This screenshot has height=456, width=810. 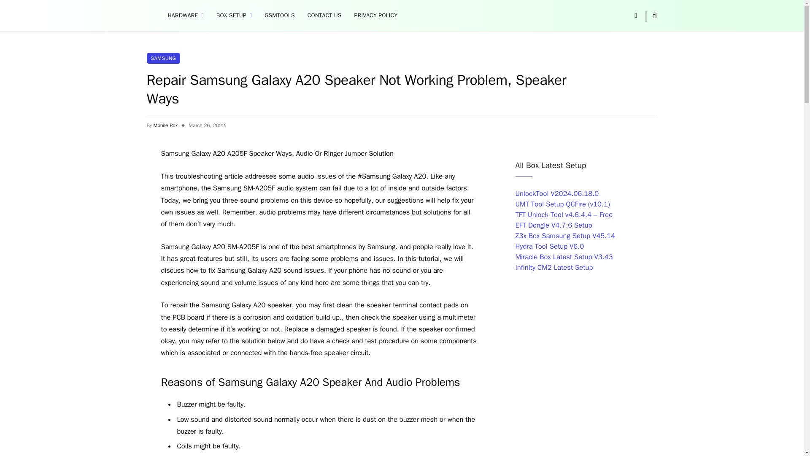 What do you see at coordinates (166, 125) in the screenshot?
I see `Posts by Mobile Rdx` at bounding box center [166, 125].